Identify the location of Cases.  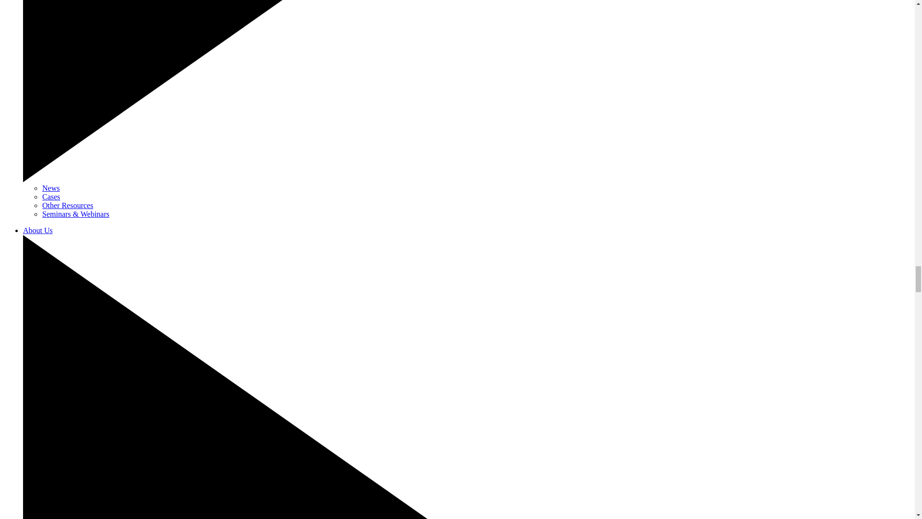
(51, 196).